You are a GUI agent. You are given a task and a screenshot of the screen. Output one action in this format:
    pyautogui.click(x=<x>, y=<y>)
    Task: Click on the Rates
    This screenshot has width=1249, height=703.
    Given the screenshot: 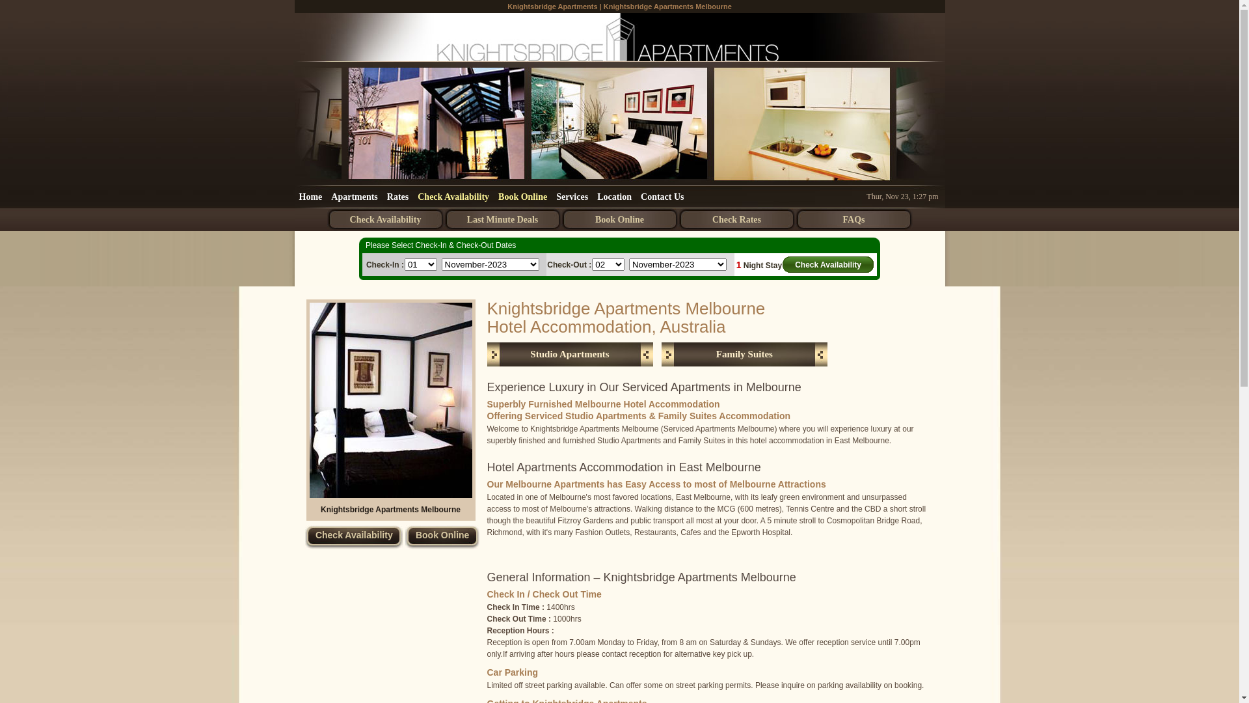 What is the action you would take?
    pyautogui.click(x=398, y=197)
    